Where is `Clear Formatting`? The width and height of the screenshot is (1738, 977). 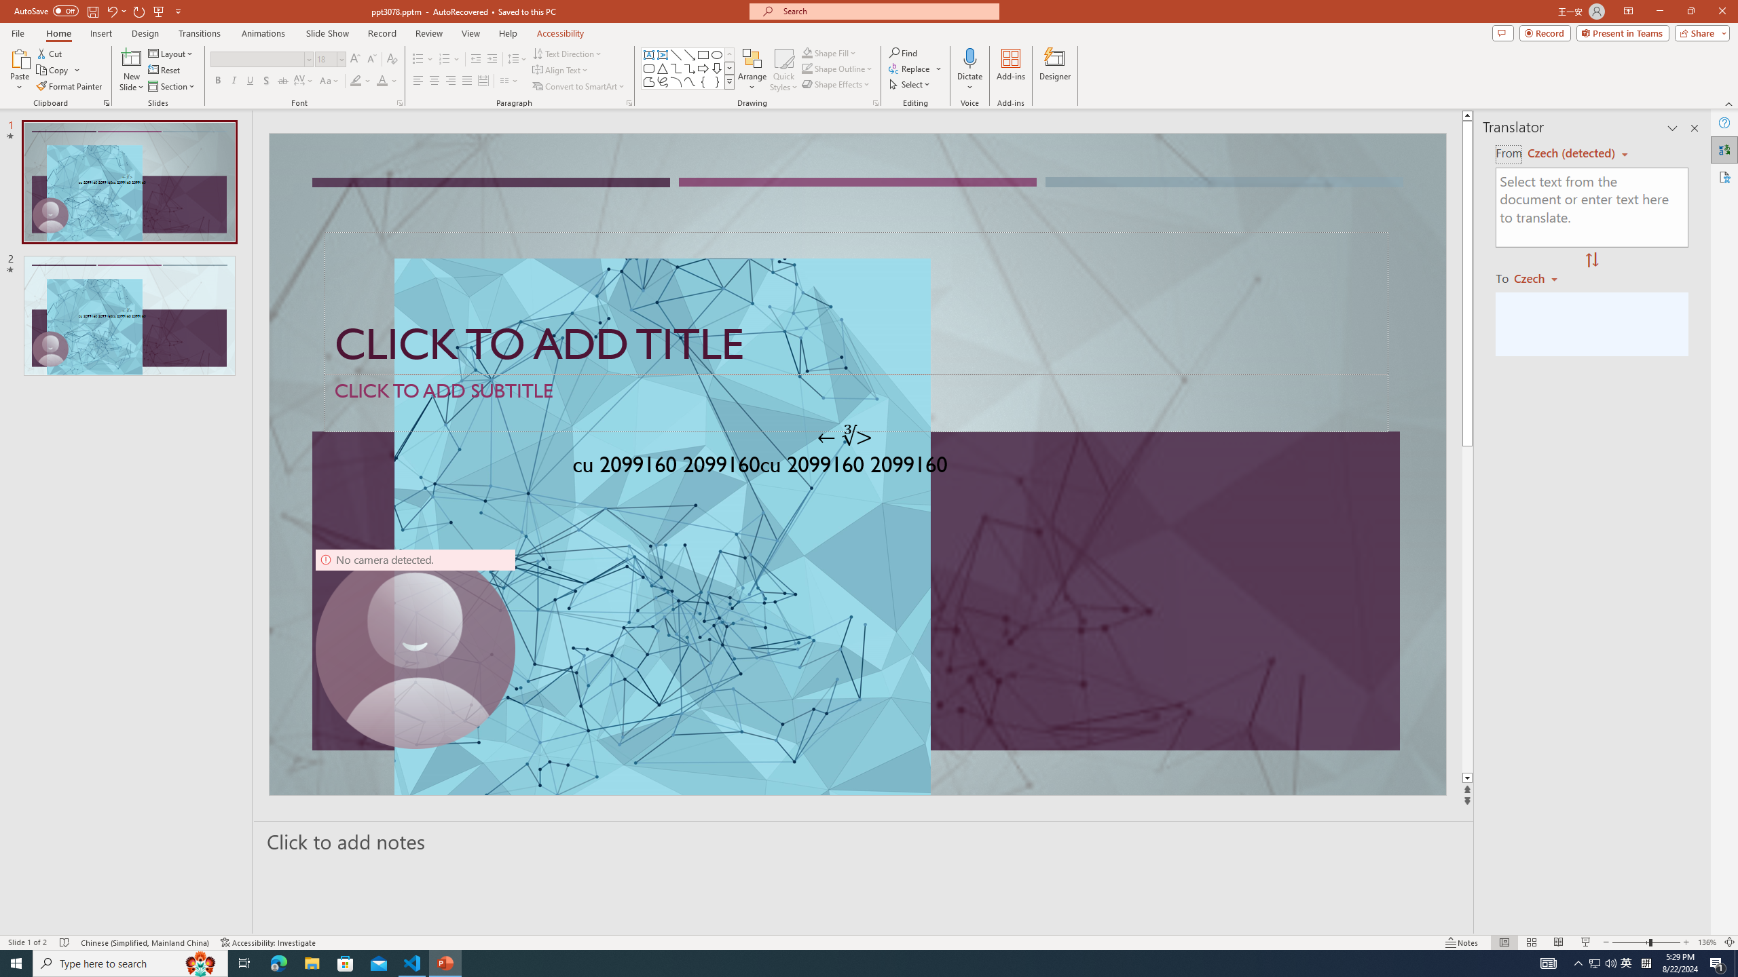
Clear Formatting is located at coordinates (391, 60).